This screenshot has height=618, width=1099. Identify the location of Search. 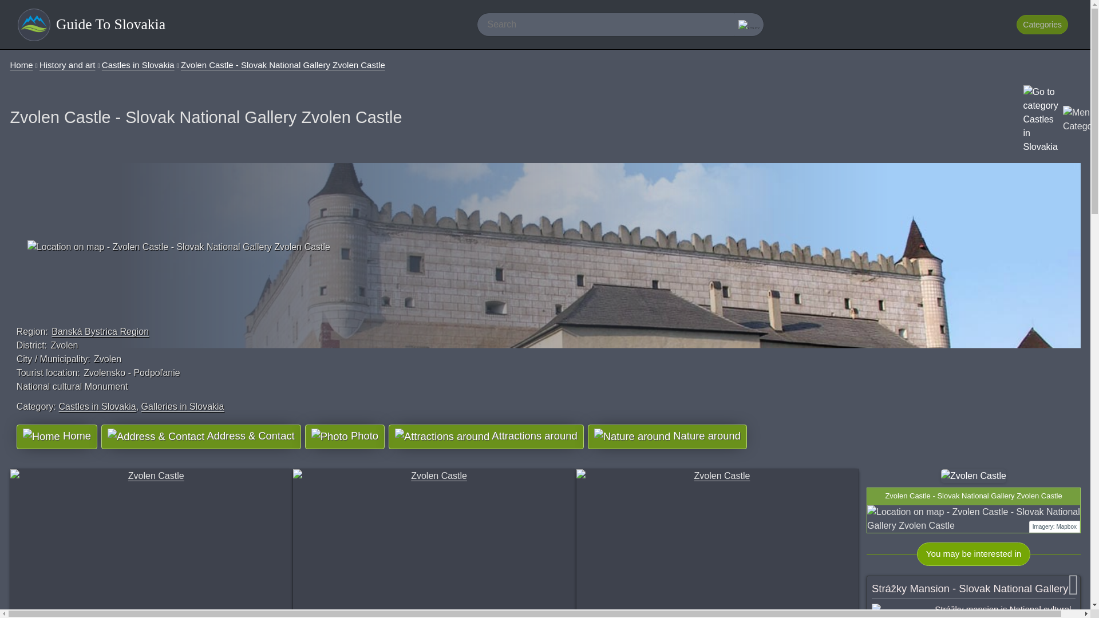
(749, 24).